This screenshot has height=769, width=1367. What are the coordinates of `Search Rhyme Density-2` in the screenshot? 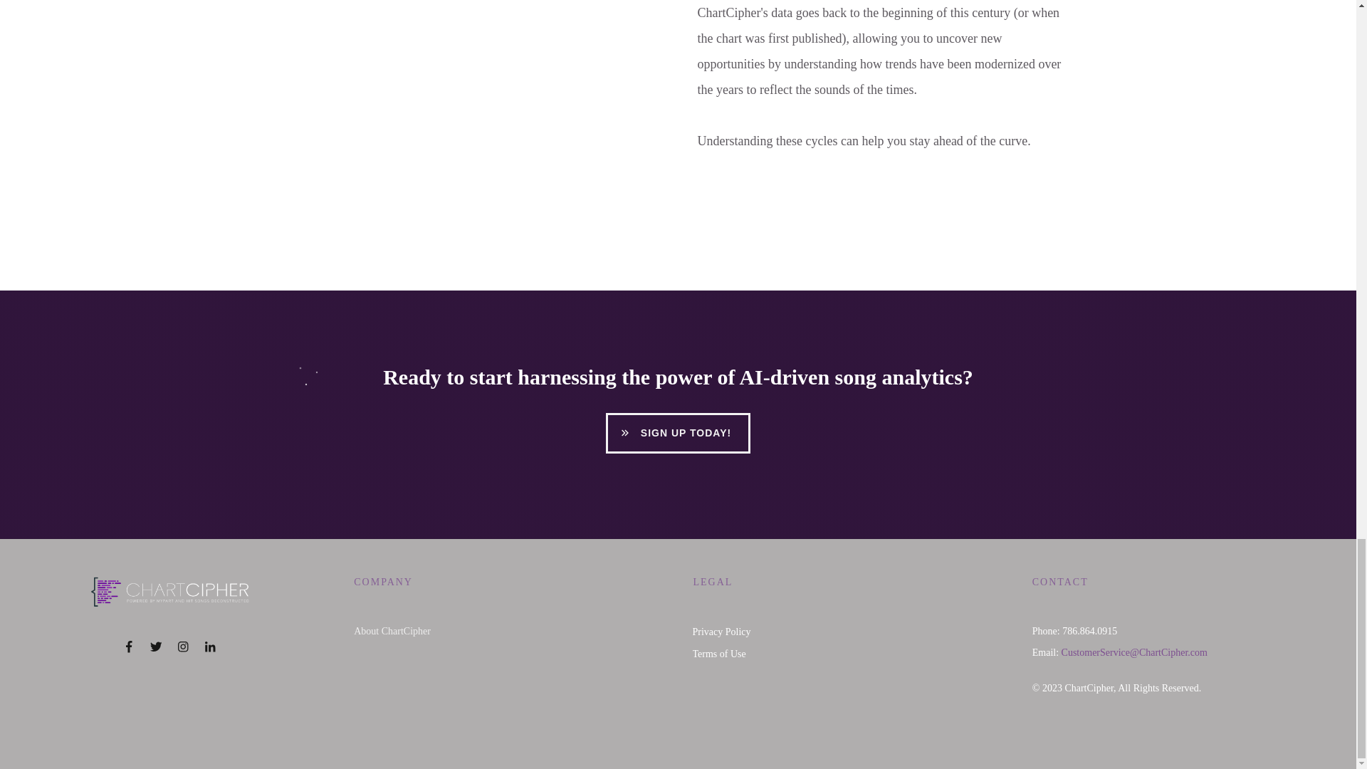 It's located at (476, 132).